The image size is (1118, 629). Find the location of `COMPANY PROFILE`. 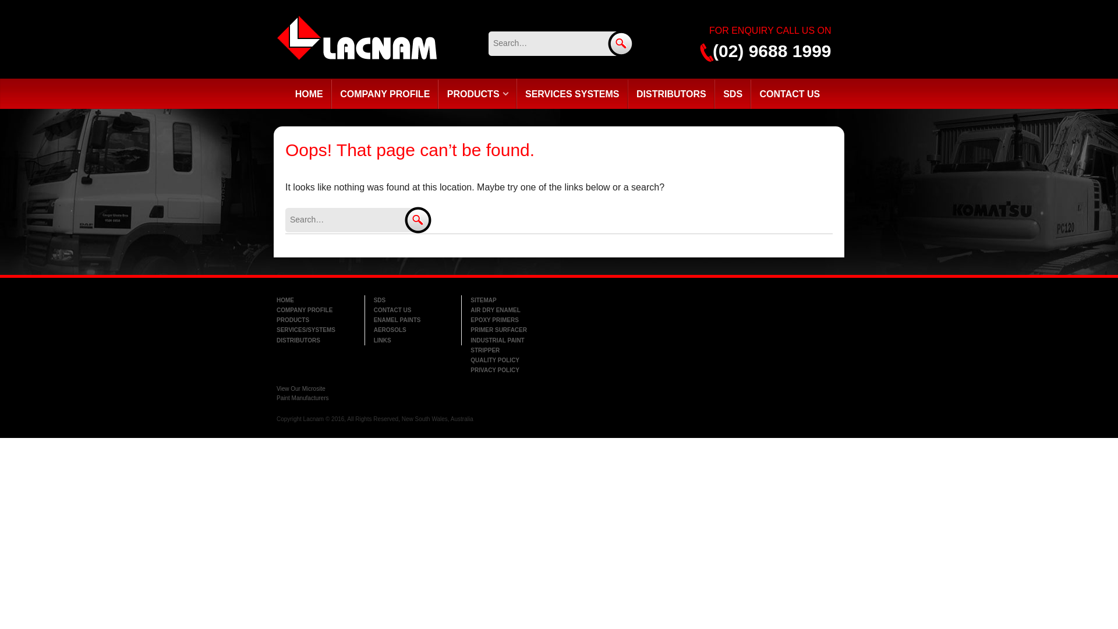

COMPANY PROFILE is located at coordinates (316, 310).